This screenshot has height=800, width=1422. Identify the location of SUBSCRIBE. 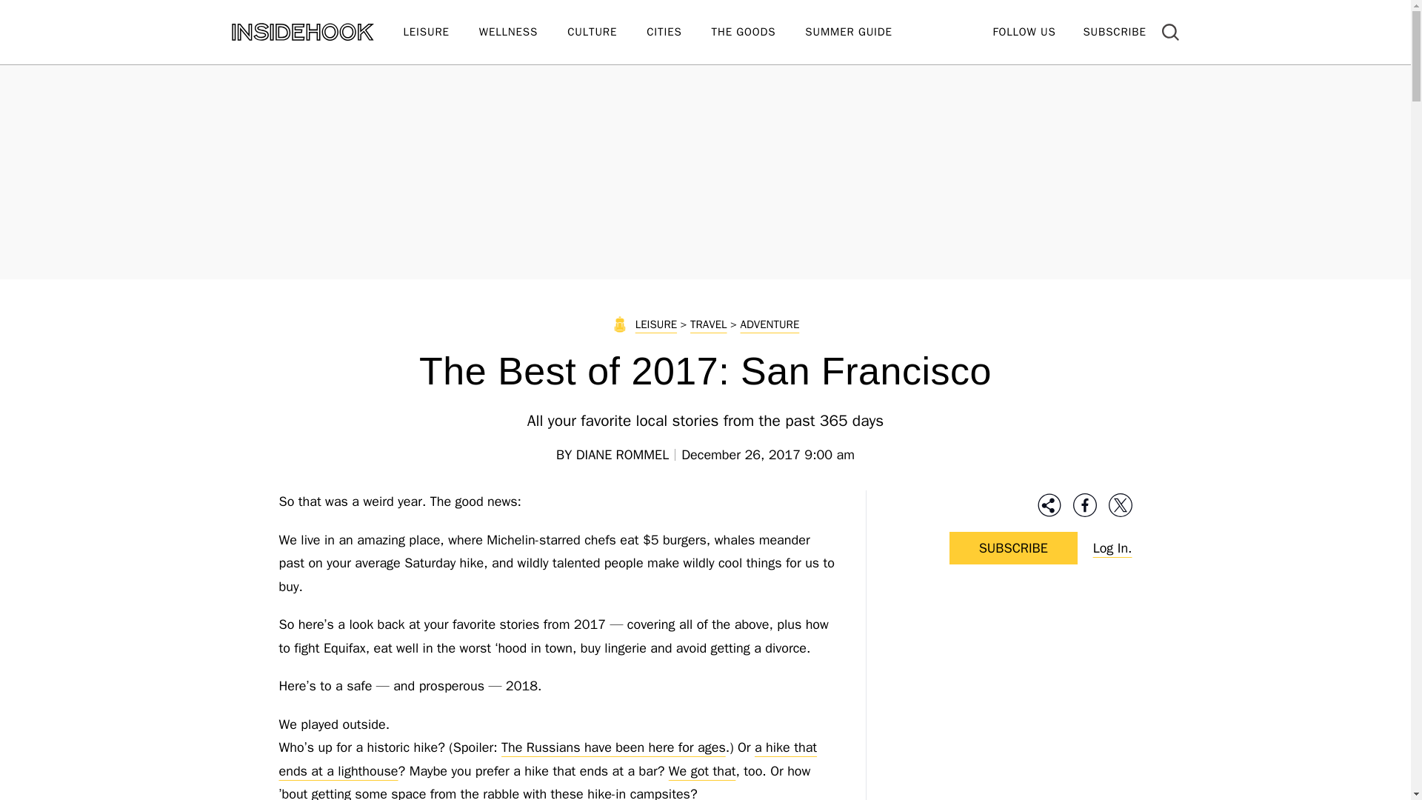
(1114, 31).